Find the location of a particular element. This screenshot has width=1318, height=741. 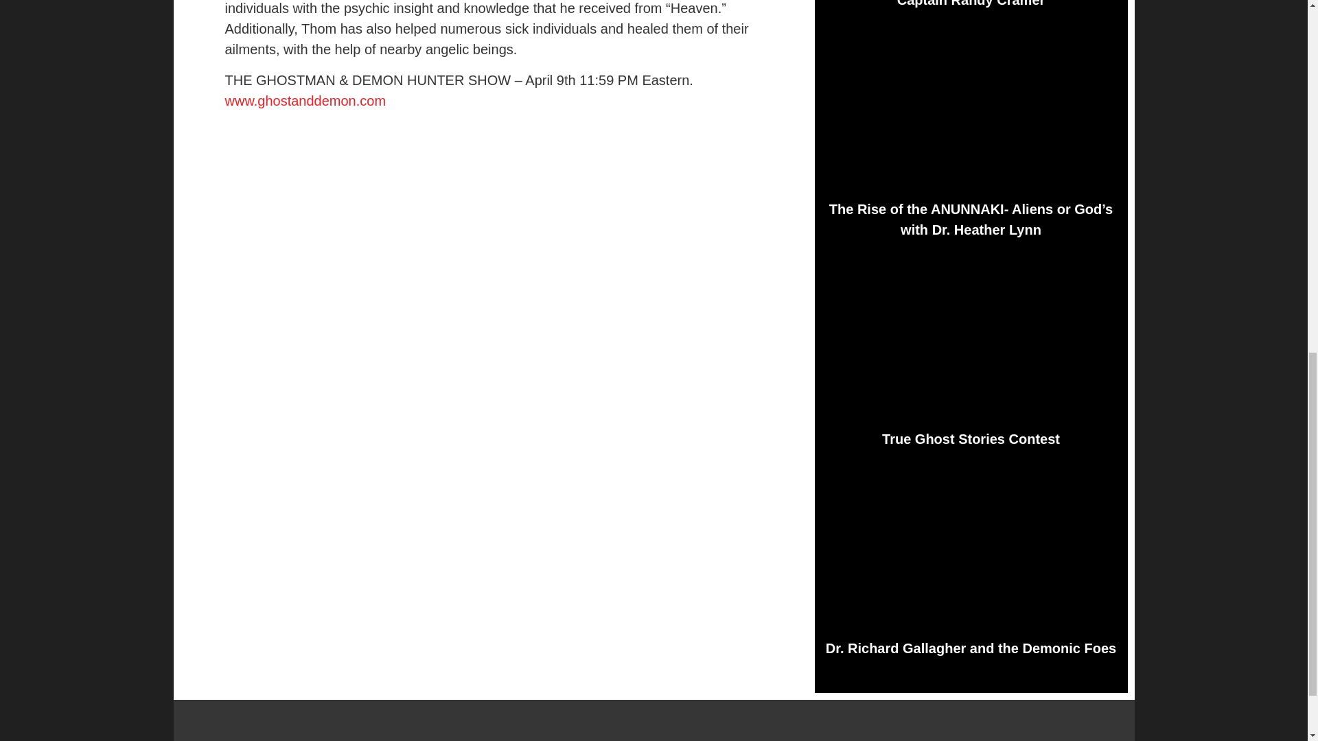

Dr. Richard Gallagher and the Demonic Foes is located at coordinates (971, 648).